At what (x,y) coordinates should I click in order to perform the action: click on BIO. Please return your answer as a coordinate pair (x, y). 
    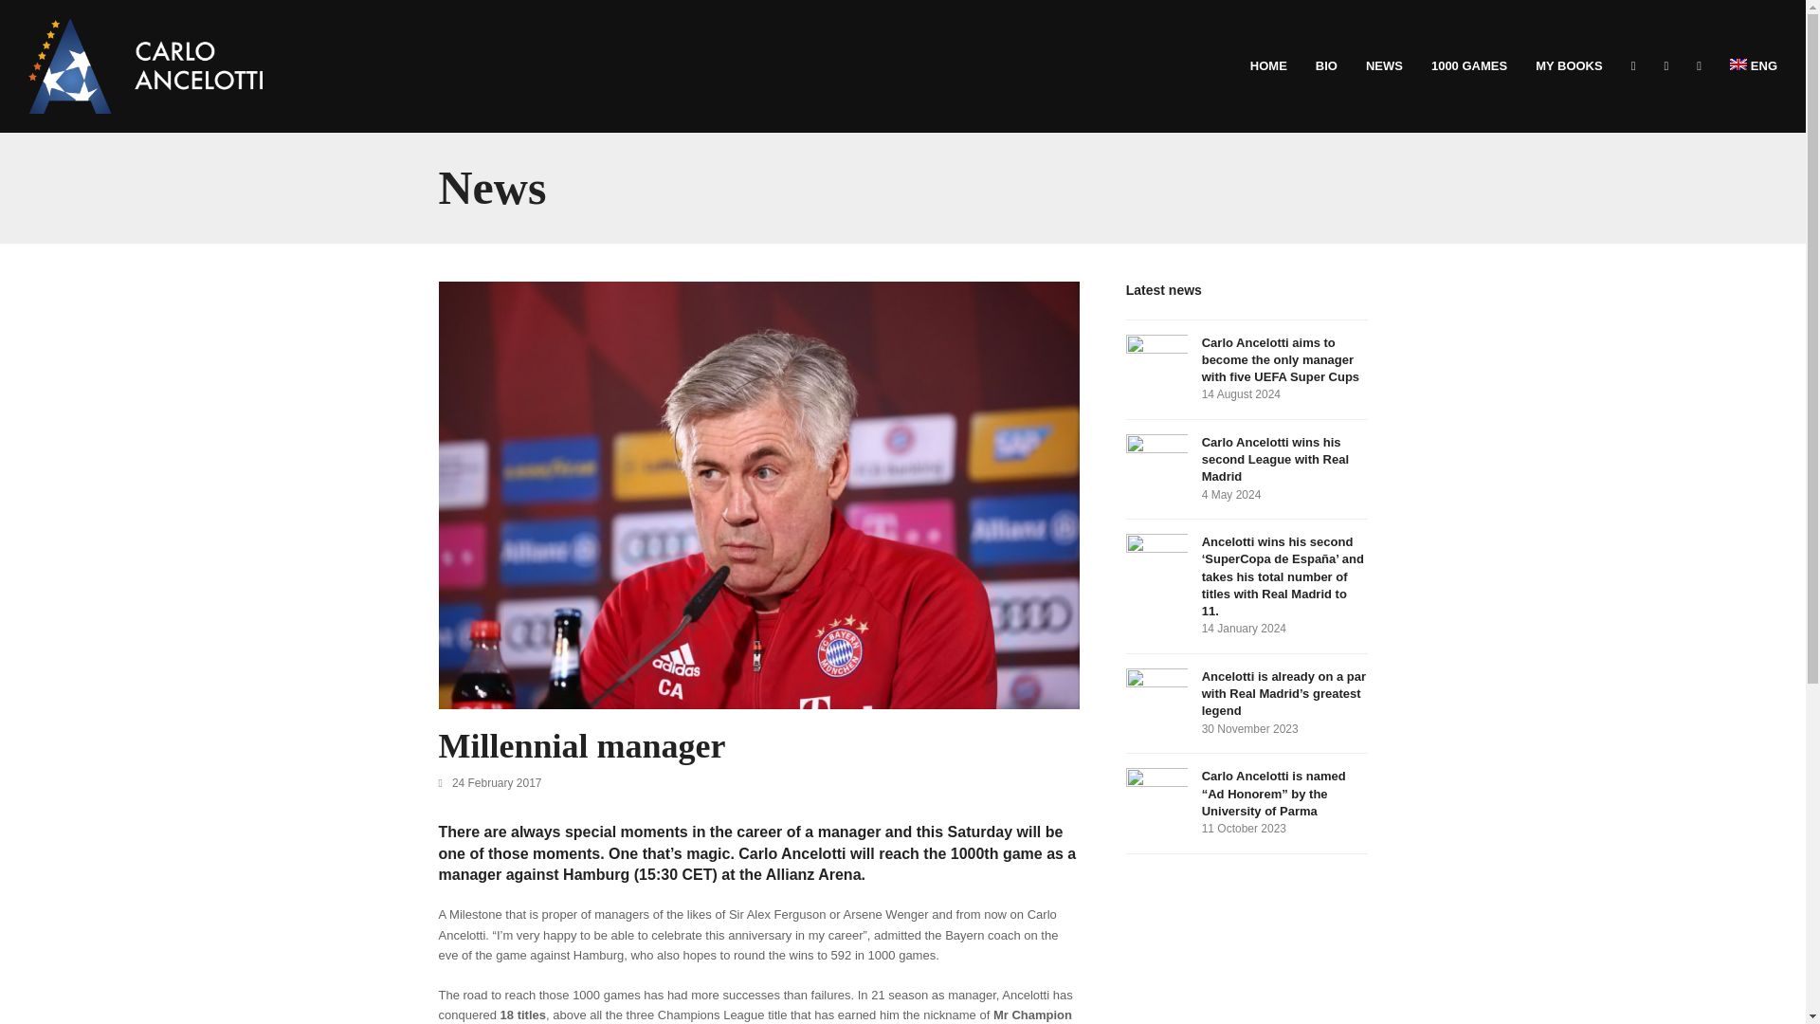
    Looking at the image, I should click on (1326, 66).